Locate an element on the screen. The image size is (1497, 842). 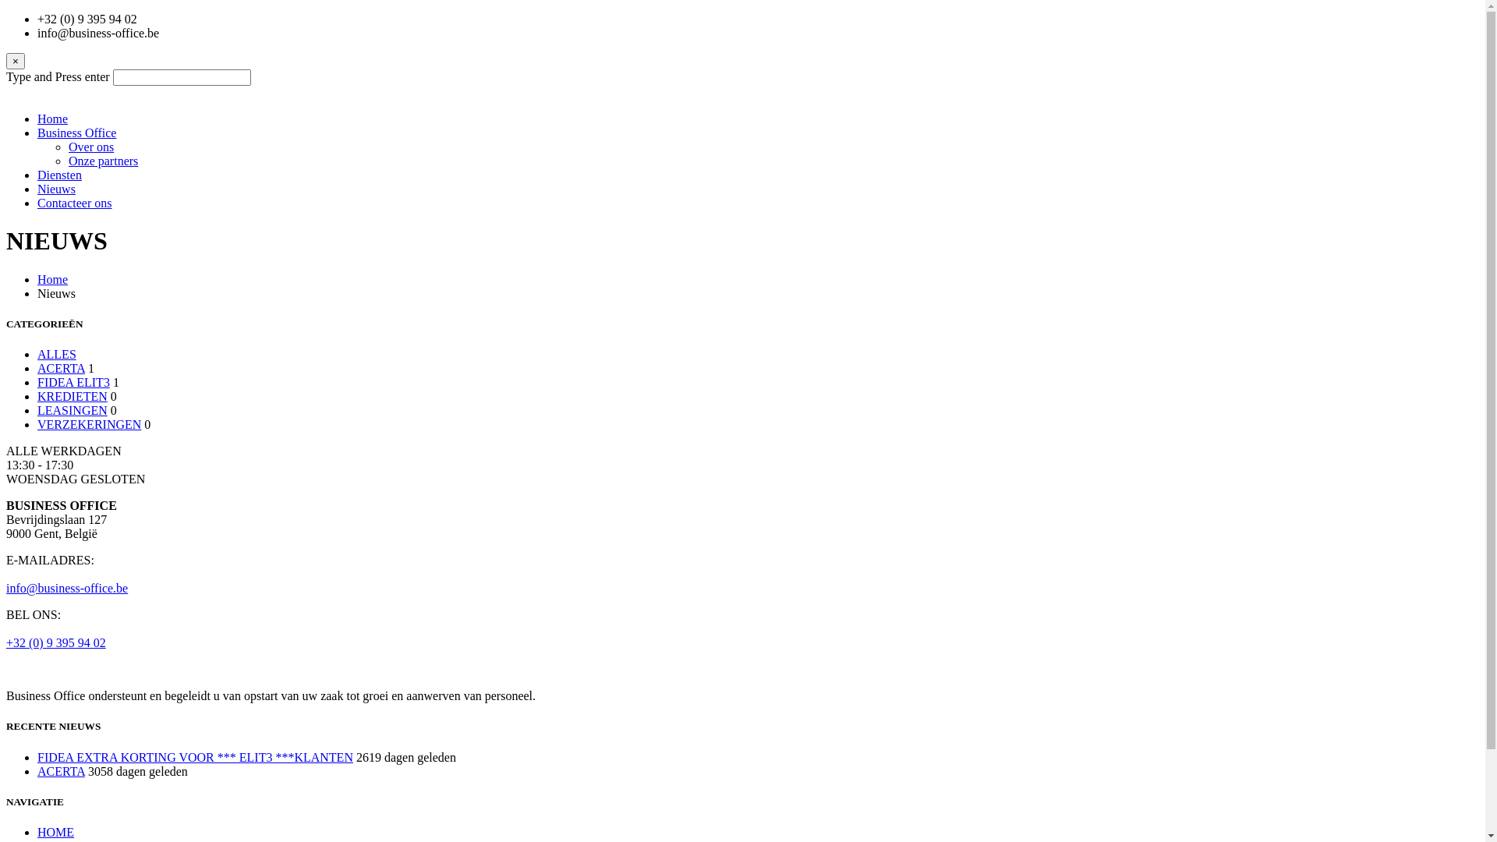
Diensten is located at coordinates (59, 175).